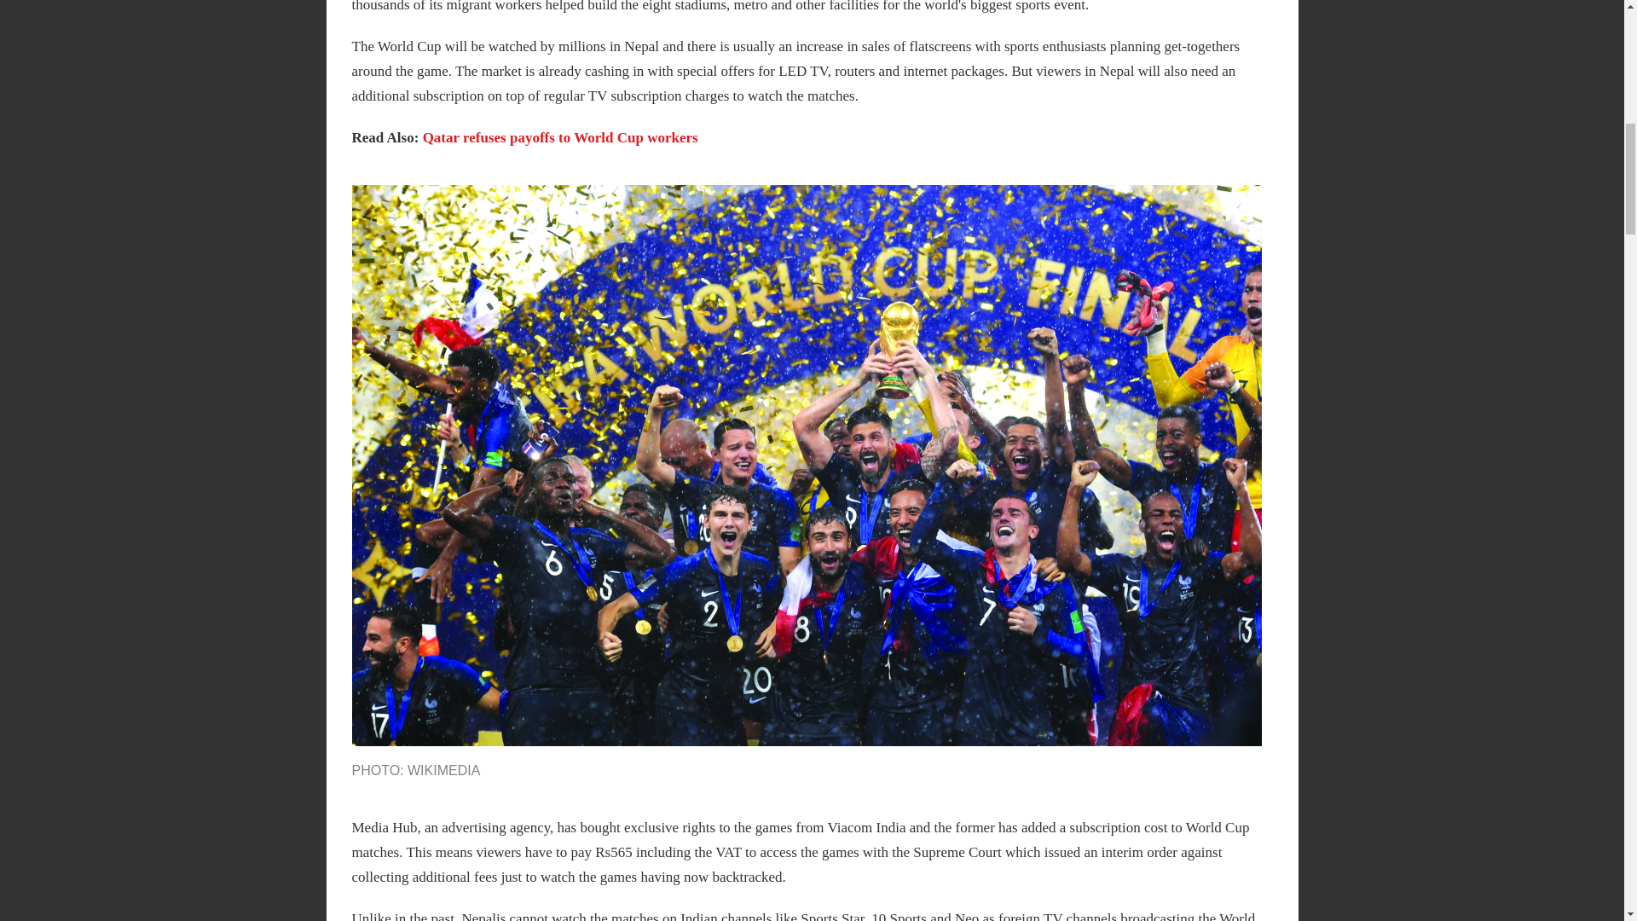 This screenshot has width=1637, height=921. I want to click on workers, so click(672, 137).